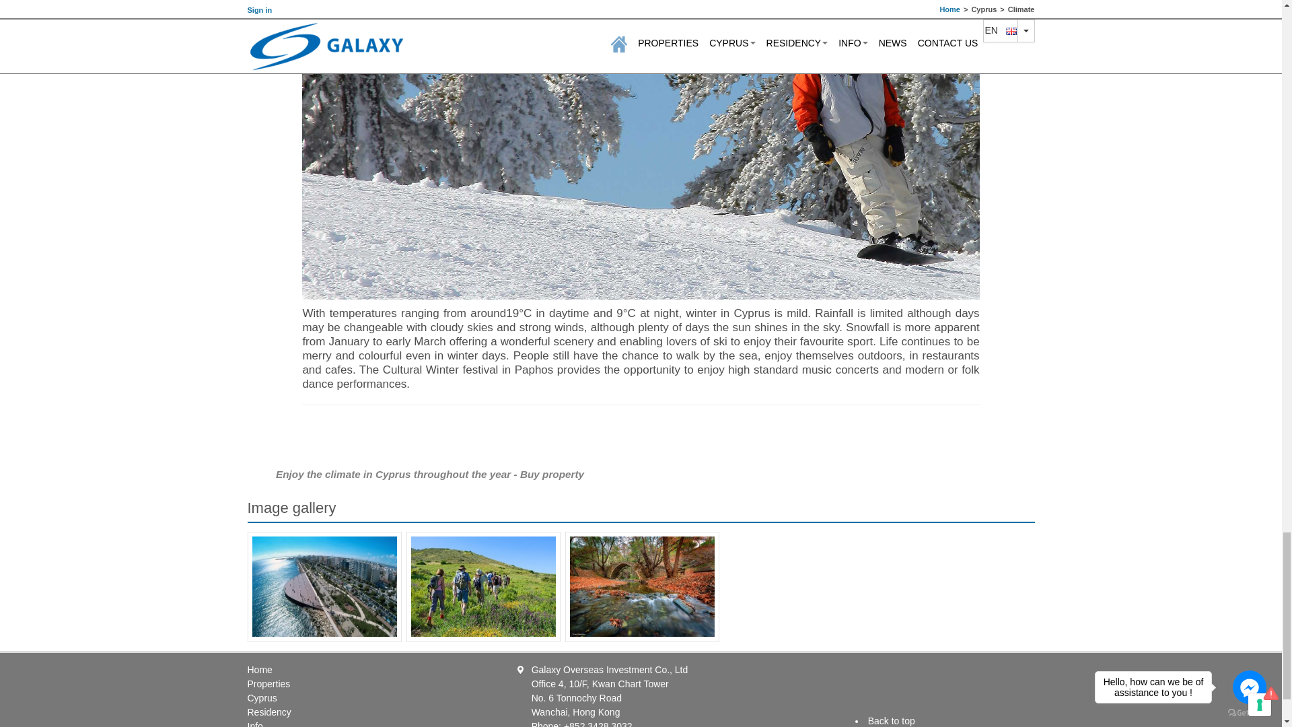  What do you see at coordinates (888, 673) in the screenshot?
I see `Privacy Policy ` at bounding box center [888, 673].